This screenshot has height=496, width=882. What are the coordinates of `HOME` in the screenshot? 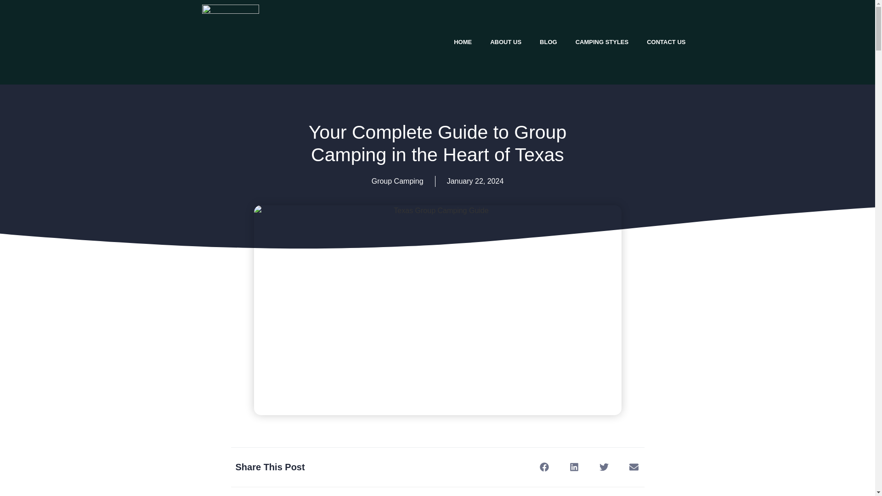 It's located at (462, 42).